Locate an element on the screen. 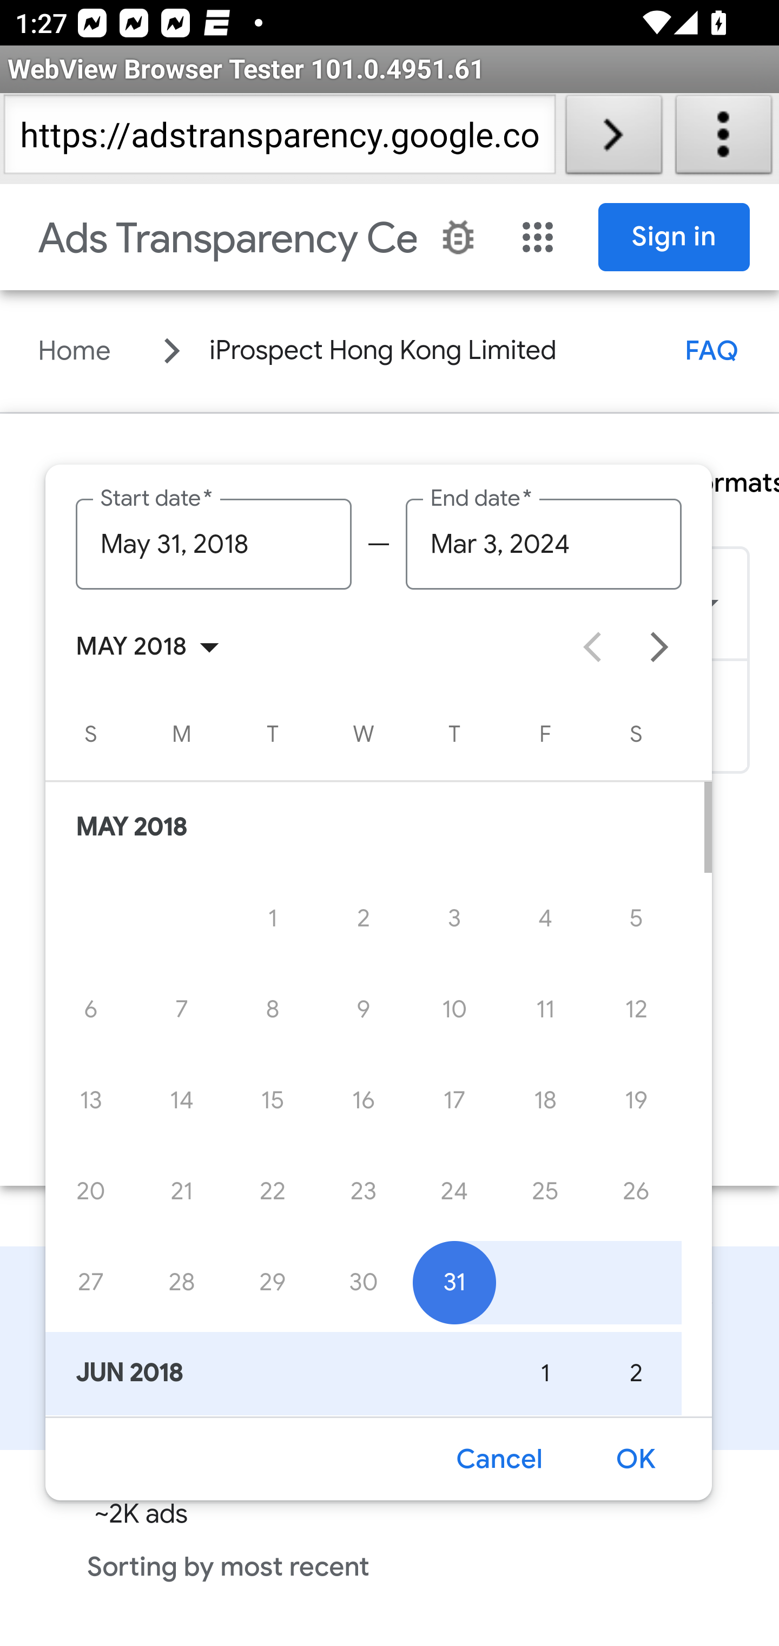  About WebView is located at coordinates (724, 139).